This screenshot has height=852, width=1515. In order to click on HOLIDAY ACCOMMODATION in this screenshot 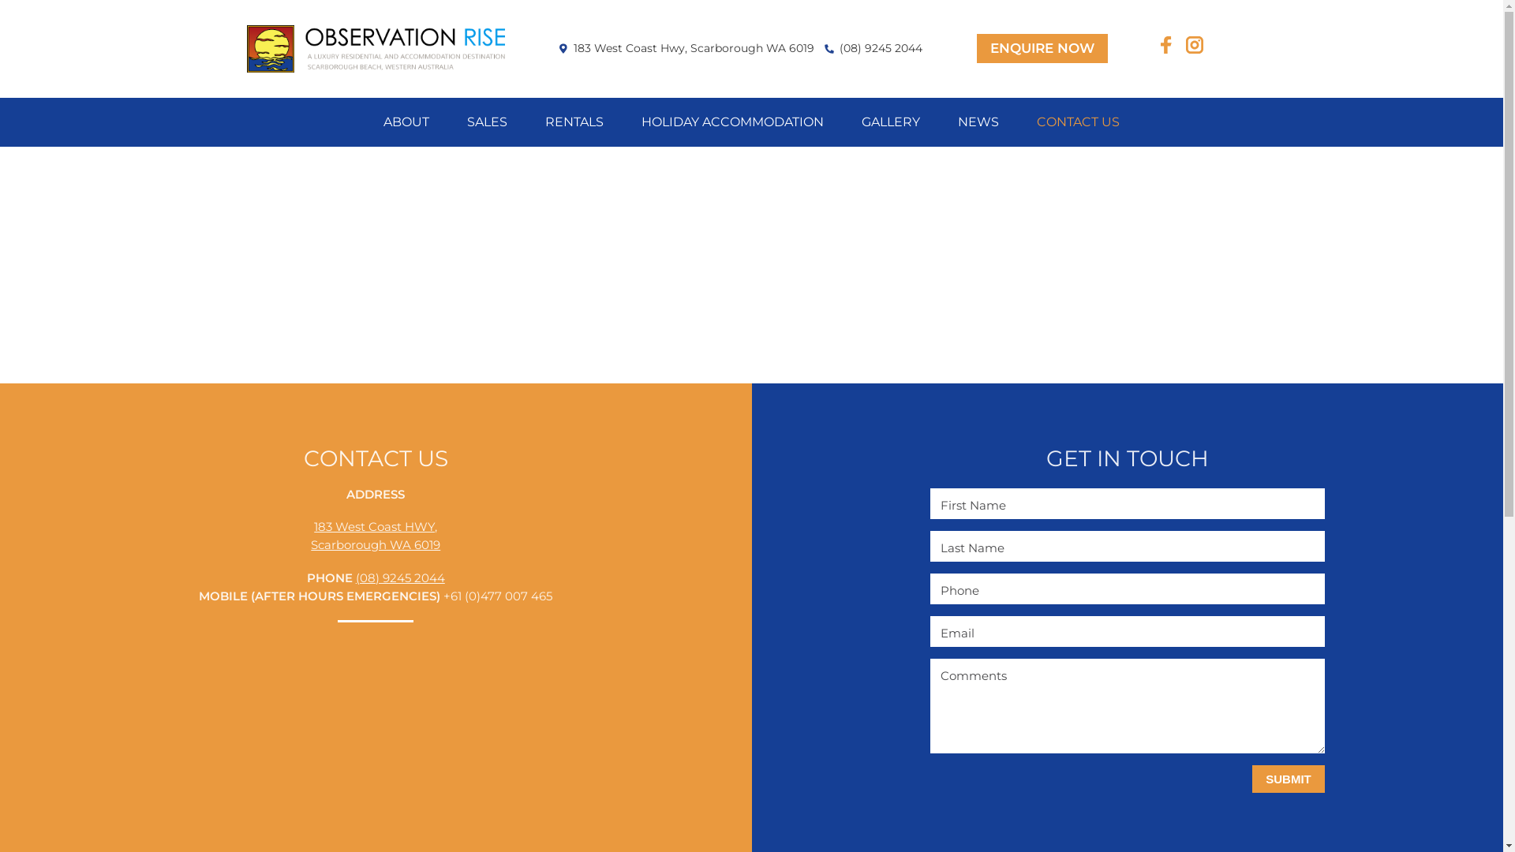, I will do `click(732, 122)`.